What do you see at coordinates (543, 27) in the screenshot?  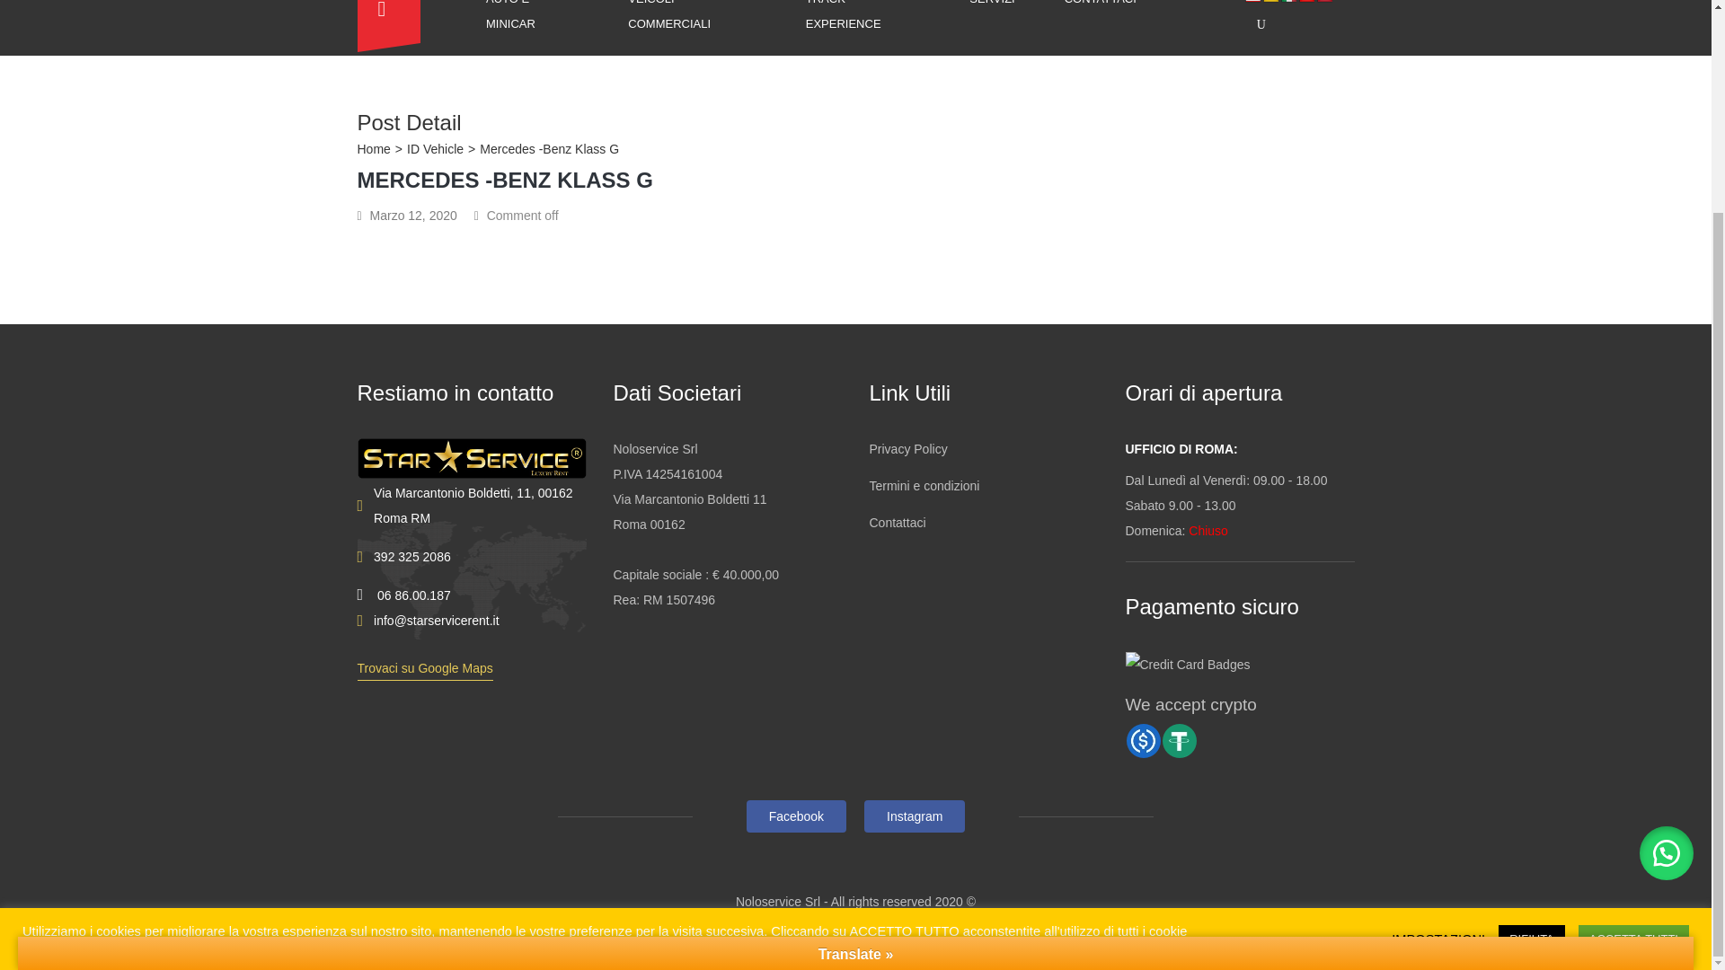 I see `Auto e MiniCar` at bounding box center [543, 27].